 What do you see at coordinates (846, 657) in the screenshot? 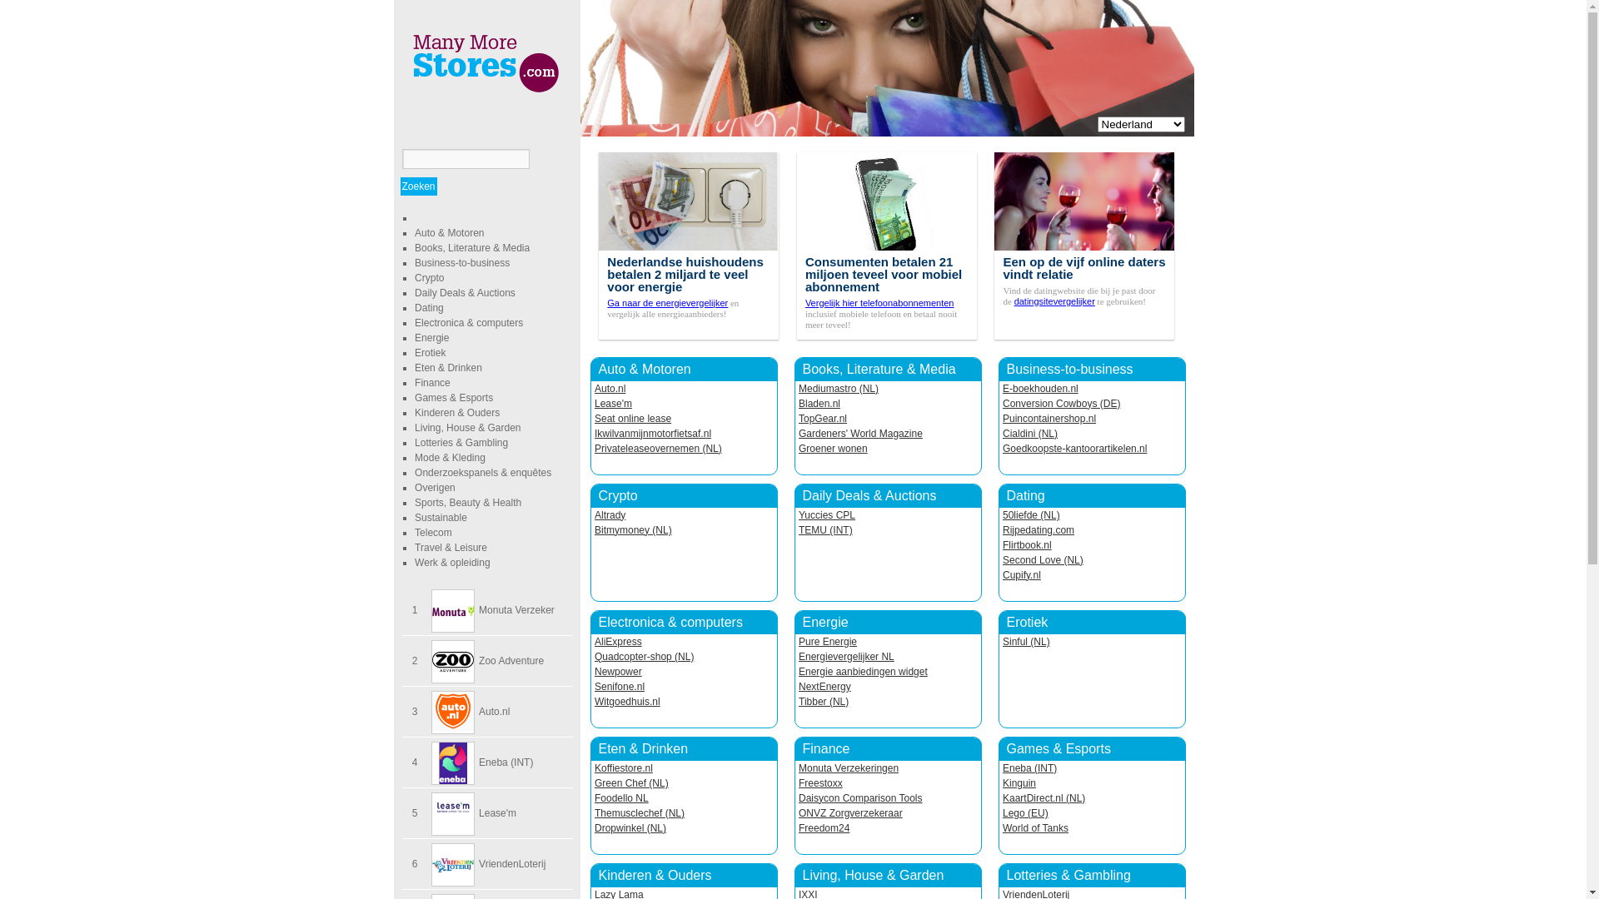
I see `Energievergelijker NL` at bounding box center [846, 657].